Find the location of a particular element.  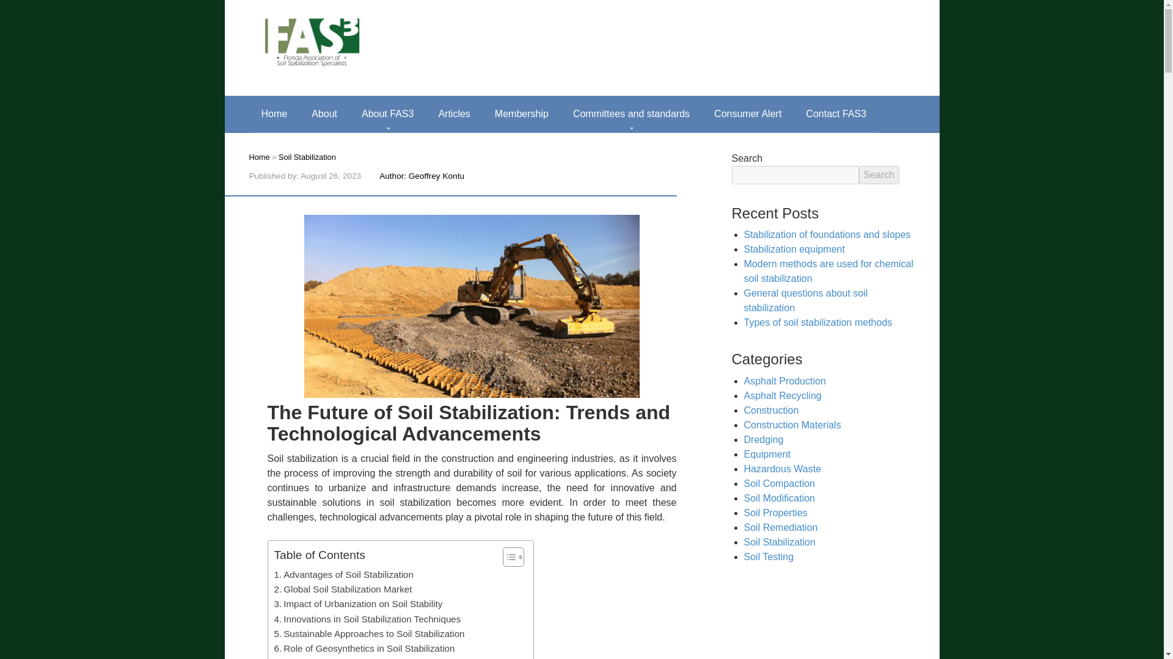

Home is located at coordinates (274, 113).